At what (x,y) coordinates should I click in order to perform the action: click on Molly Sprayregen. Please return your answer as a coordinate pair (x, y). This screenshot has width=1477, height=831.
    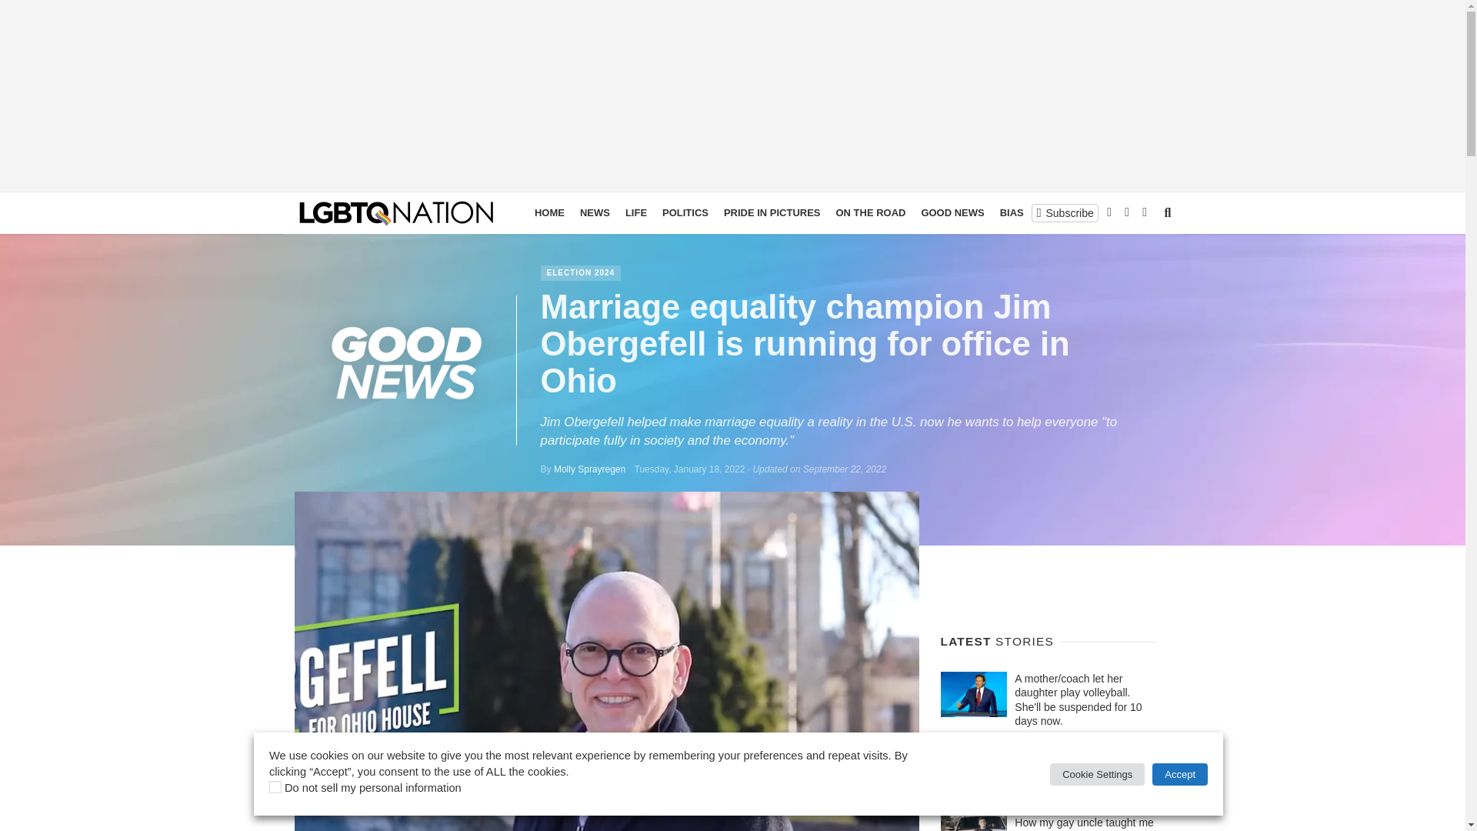
    Looking at the image, I should click on (589, 469).